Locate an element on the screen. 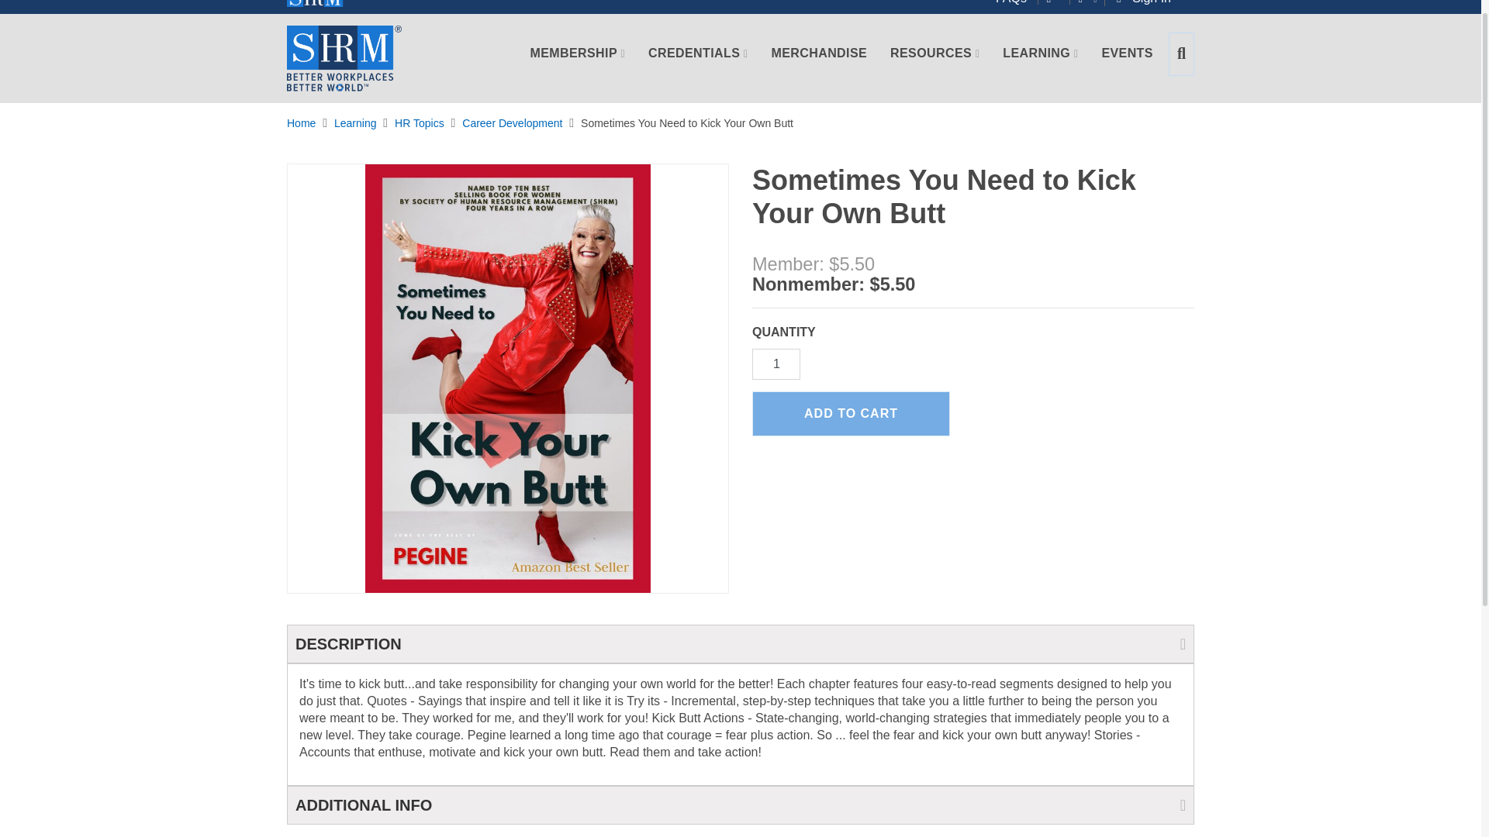  SHRM Store is located at coordinates (344, 58).